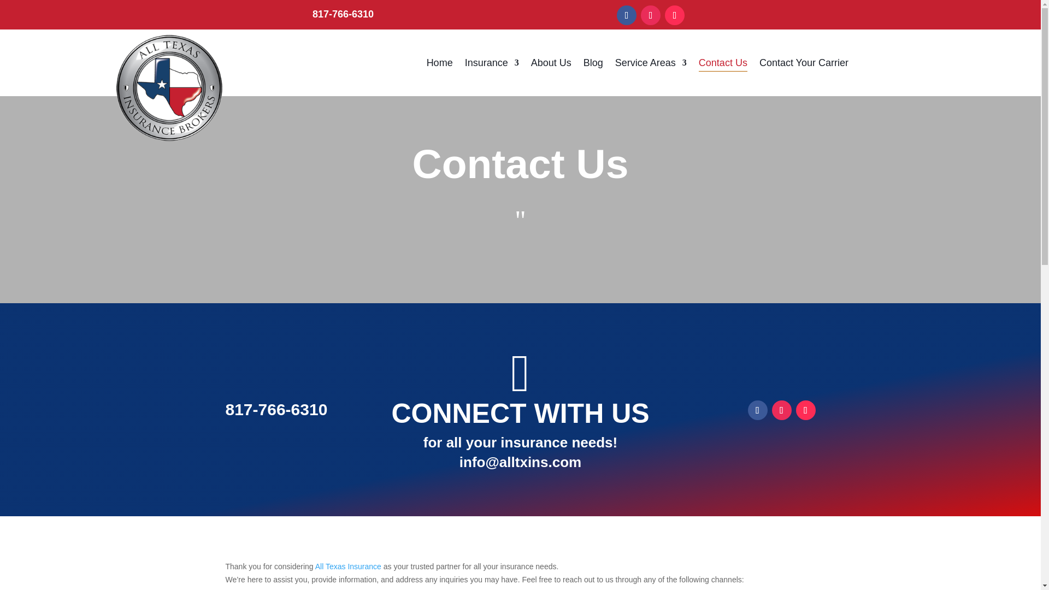  What do you see at coordinates (626, 15) in the screenshot?
I see `Follow on Facebook` at bounding box center [626, 15].